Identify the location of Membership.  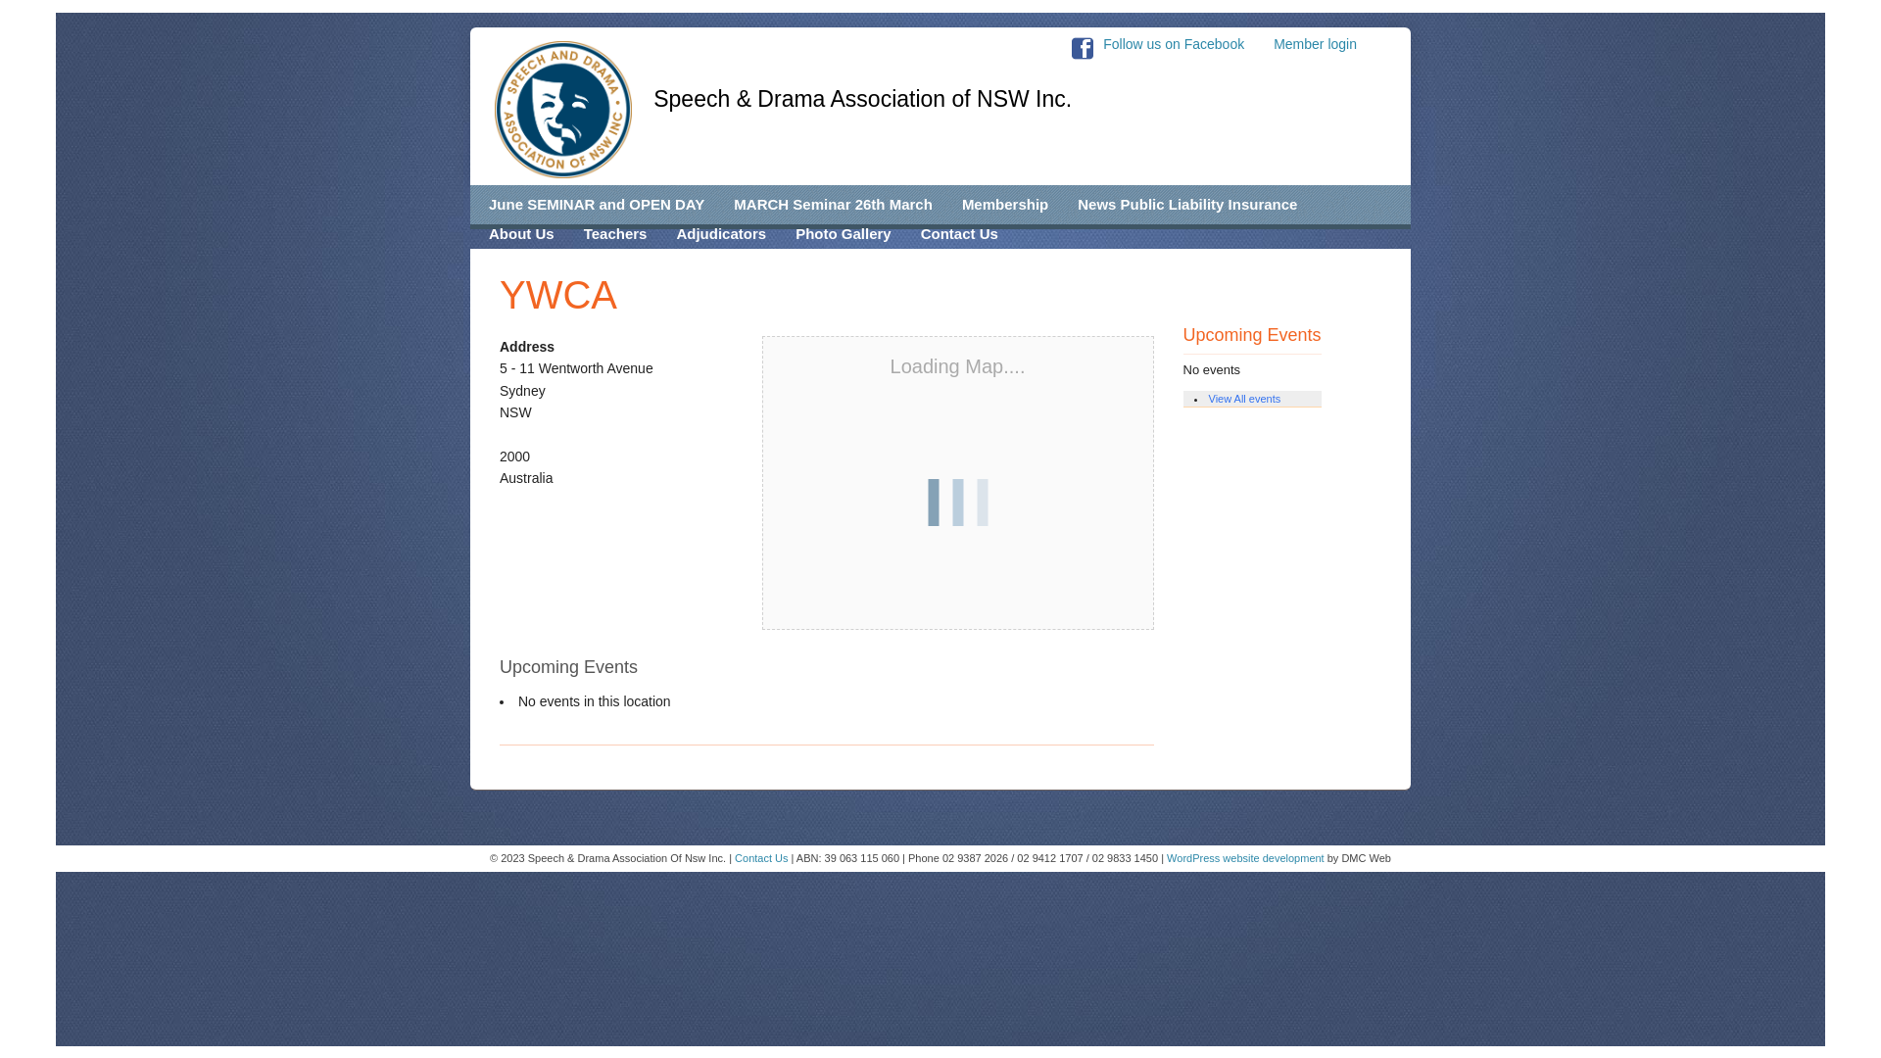
(1005, 205).